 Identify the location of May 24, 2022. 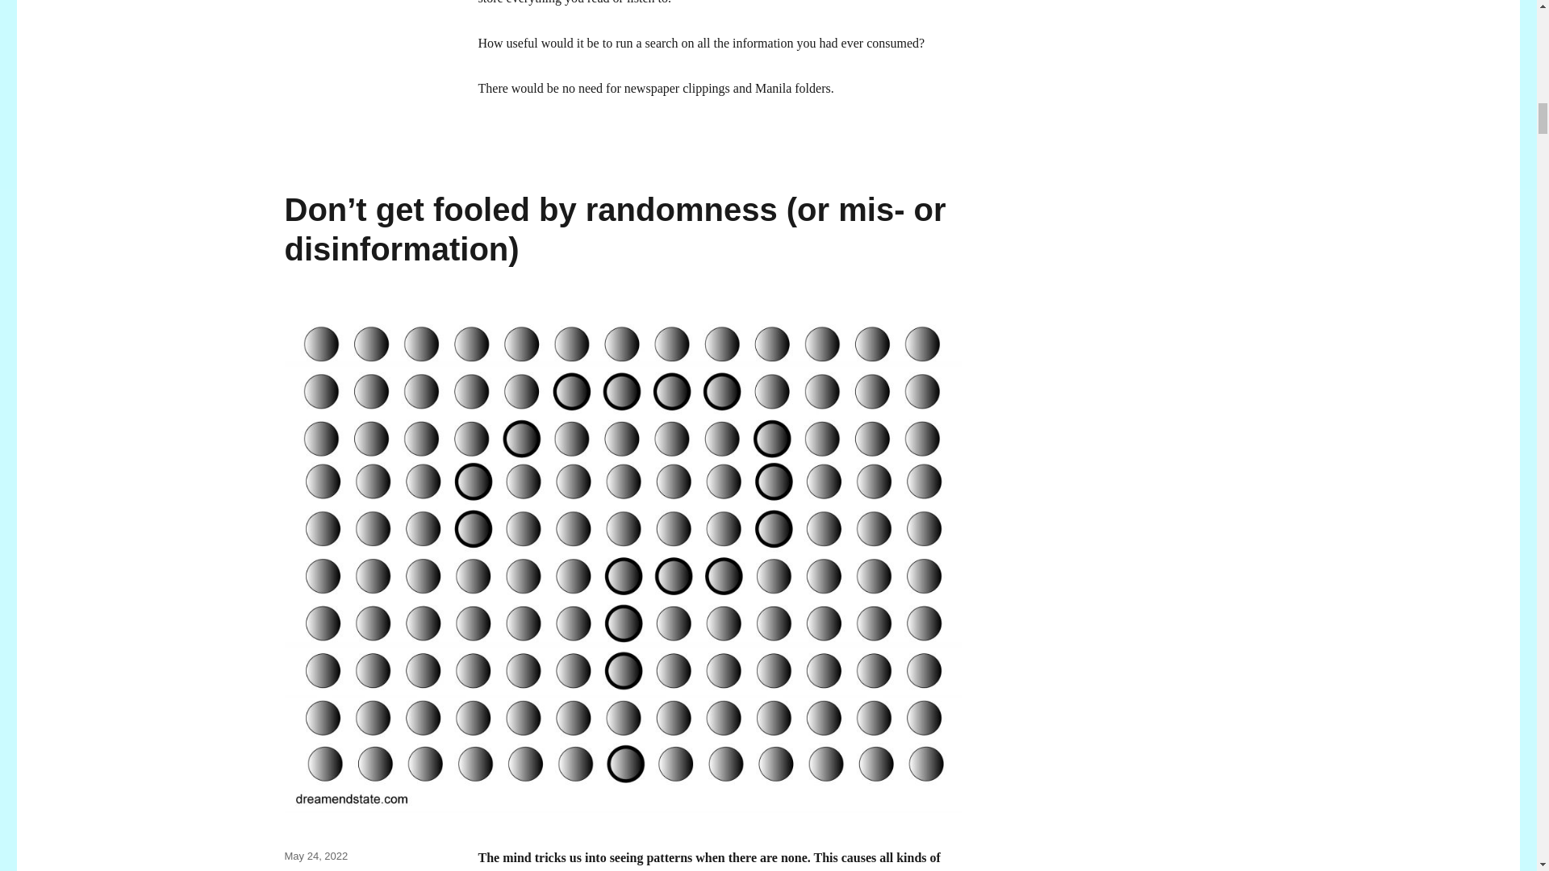
(315, 856).